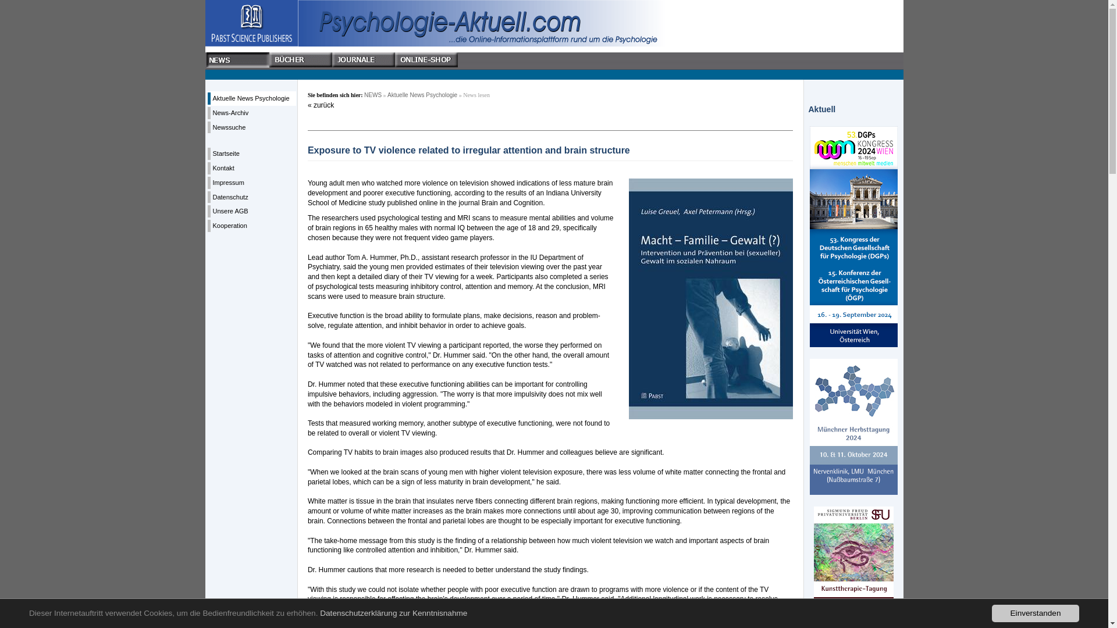 The height and width of the screenshot is (628, 1117). Describe the element at coordinates (226, 154) in the screenshot. I see `Startseite` at that location.